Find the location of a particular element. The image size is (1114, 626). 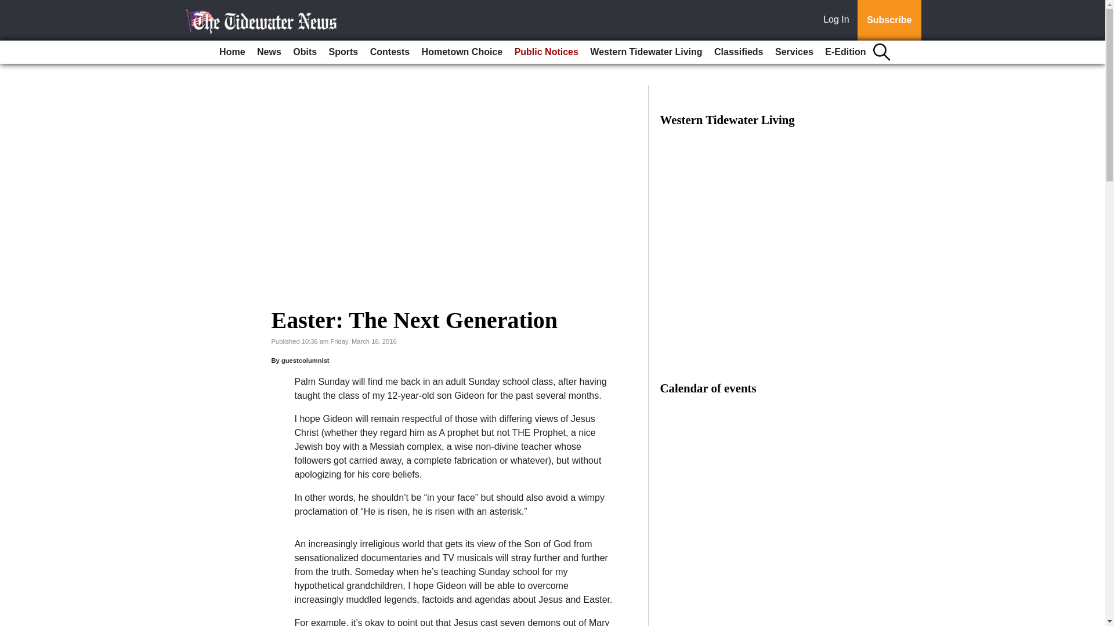

Go is located at coordinates (10, 7).